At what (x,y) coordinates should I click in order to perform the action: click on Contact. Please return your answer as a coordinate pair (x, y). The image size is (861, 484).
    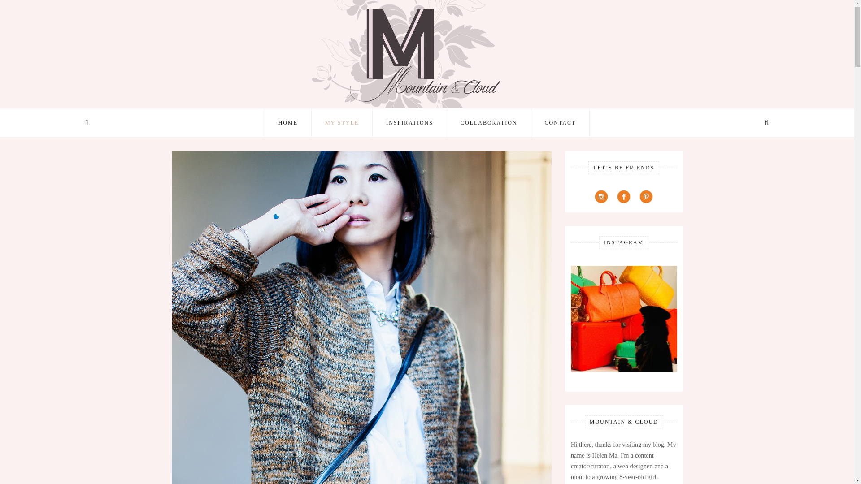
    Looking at the image, I should click on (561, 122).